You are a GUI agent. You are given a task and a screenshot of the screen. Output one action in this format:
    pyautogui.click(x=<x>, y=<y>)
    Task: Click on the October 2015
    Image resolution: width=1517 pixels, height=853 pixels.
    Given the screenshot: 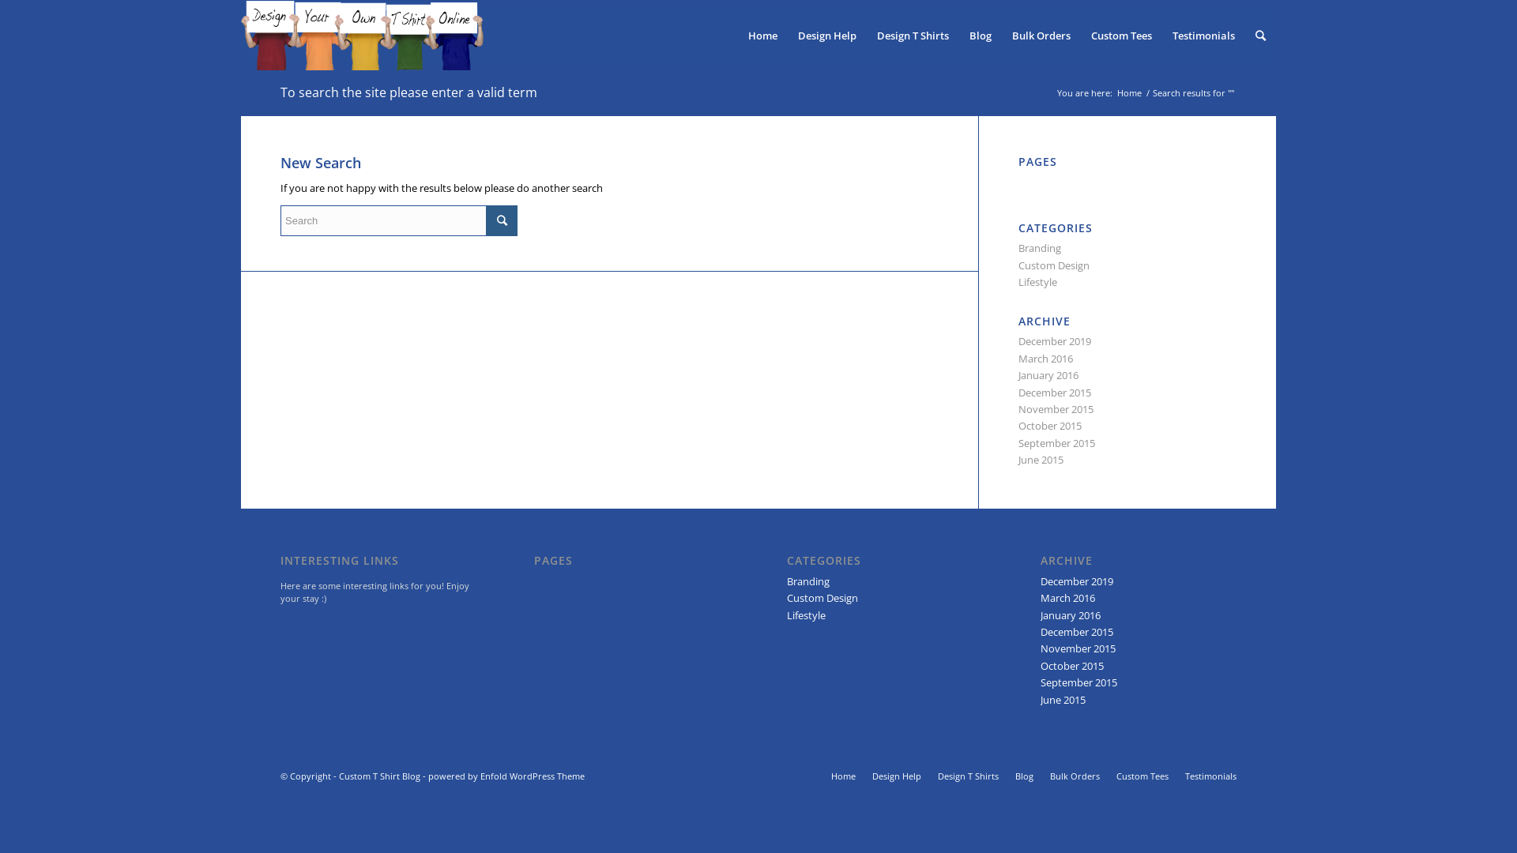 What is the action you would take?
    pyautogui.click(x=1050, y=426)
    